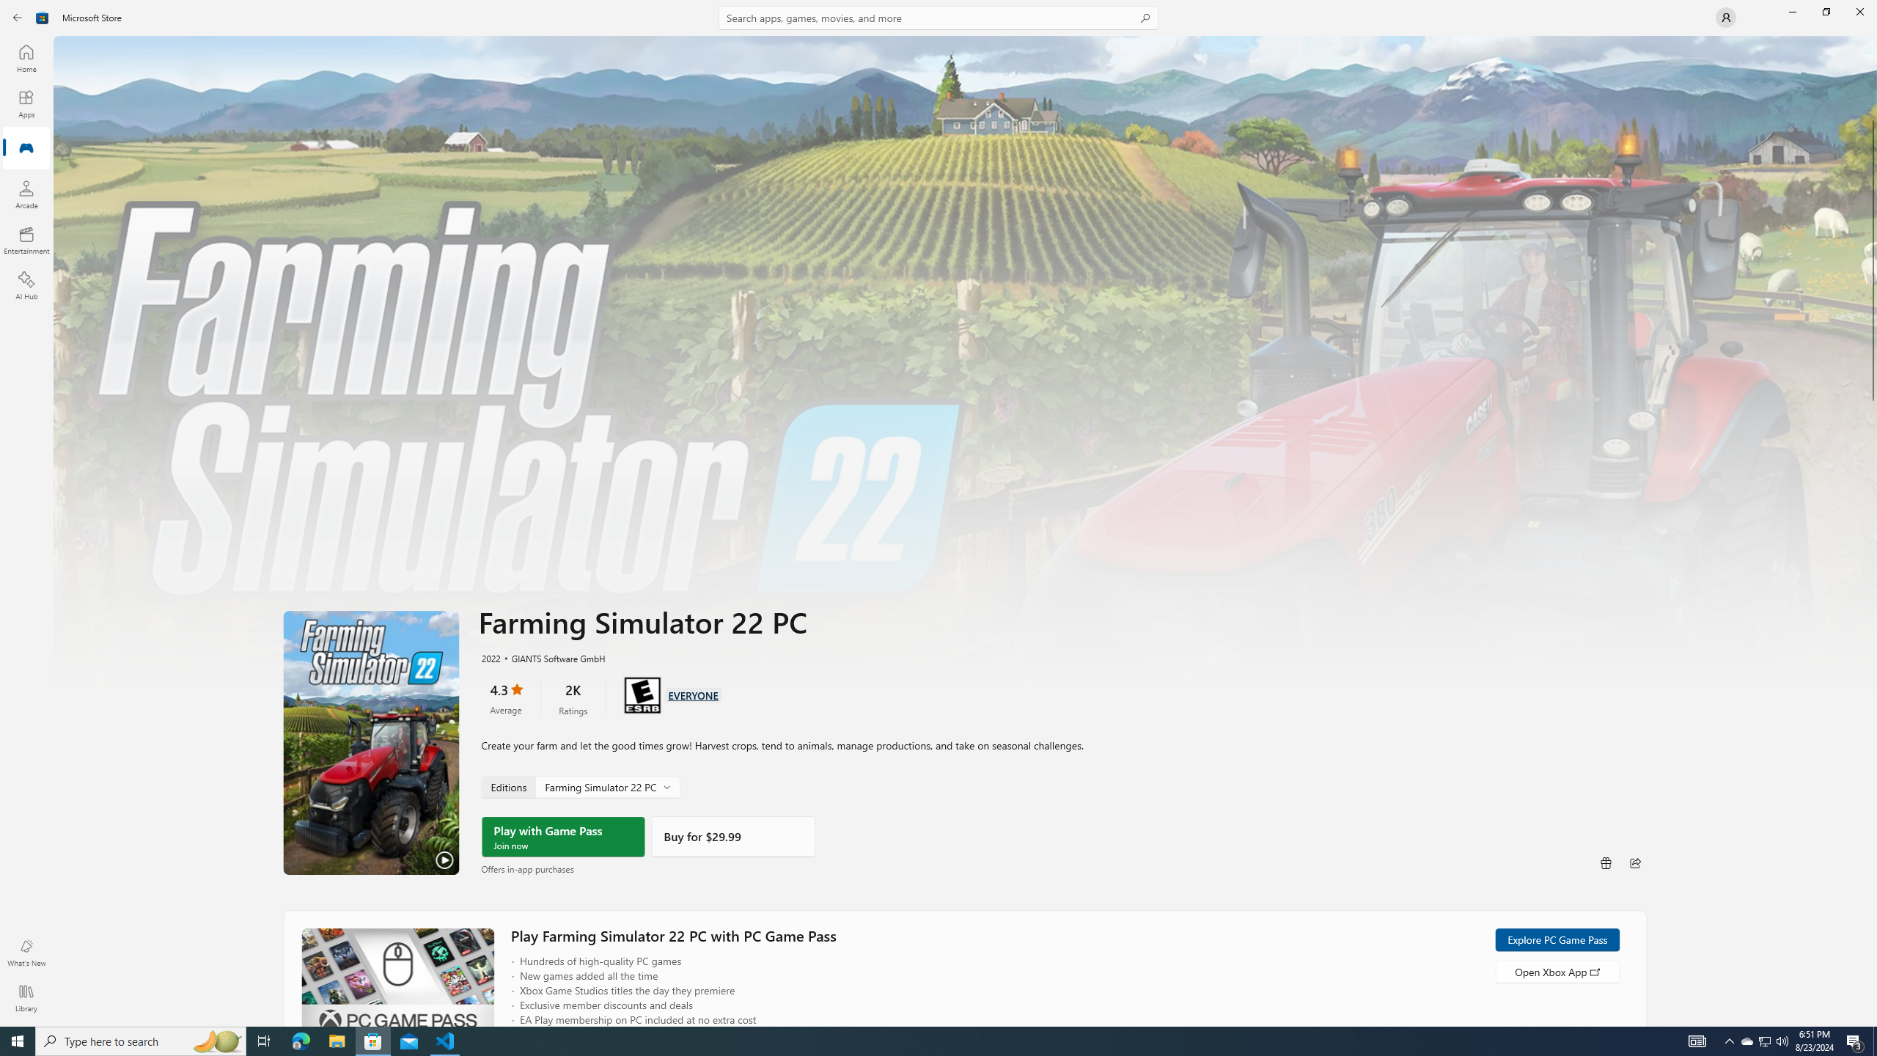  What do you see at coordinates (1606, 862) in the screenshot?
I see `Buy as gift` at bounding box center [1606, 862].